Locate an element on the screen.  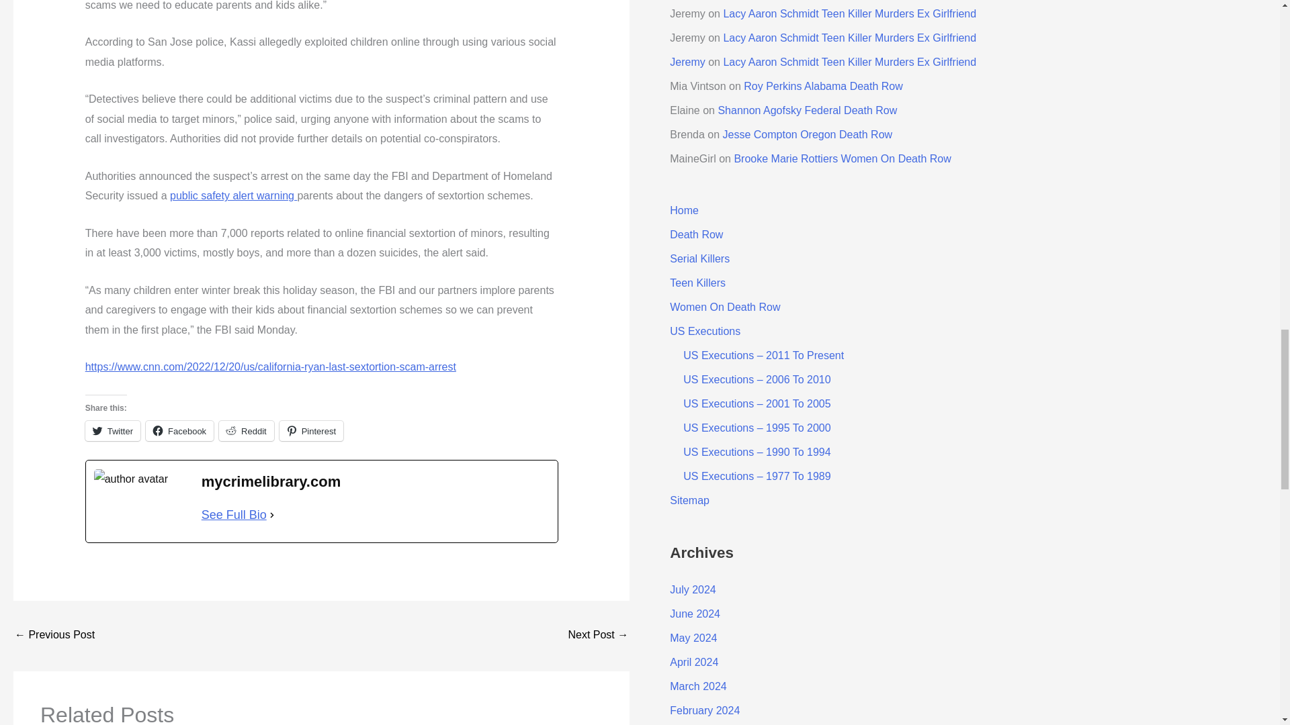
Click to share on Twitter is located at coordinates (113, 431).